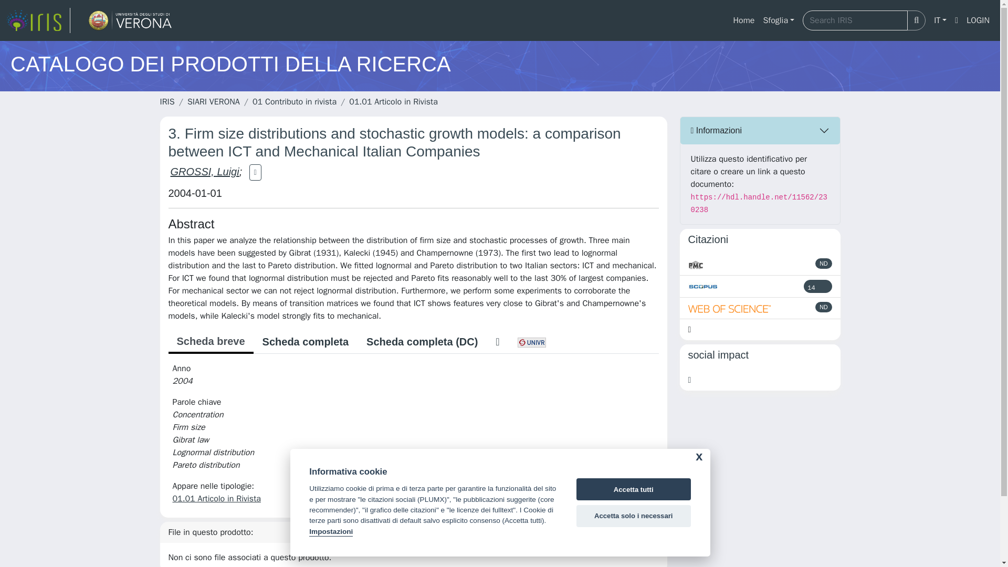 The height and width of the screenshot is (567, 1008). I want to click on 01.01 Articolo in Rivista, so click(393, 102).